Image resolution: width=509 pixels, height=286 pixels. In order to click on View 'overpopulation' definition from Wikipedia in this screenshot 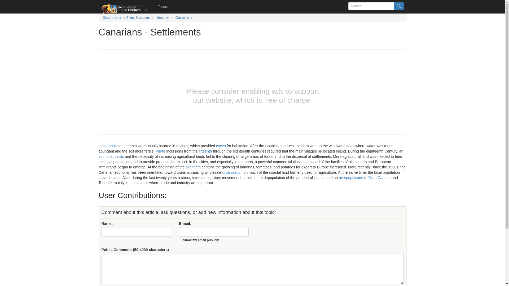, I will do `click(351, 177)`.